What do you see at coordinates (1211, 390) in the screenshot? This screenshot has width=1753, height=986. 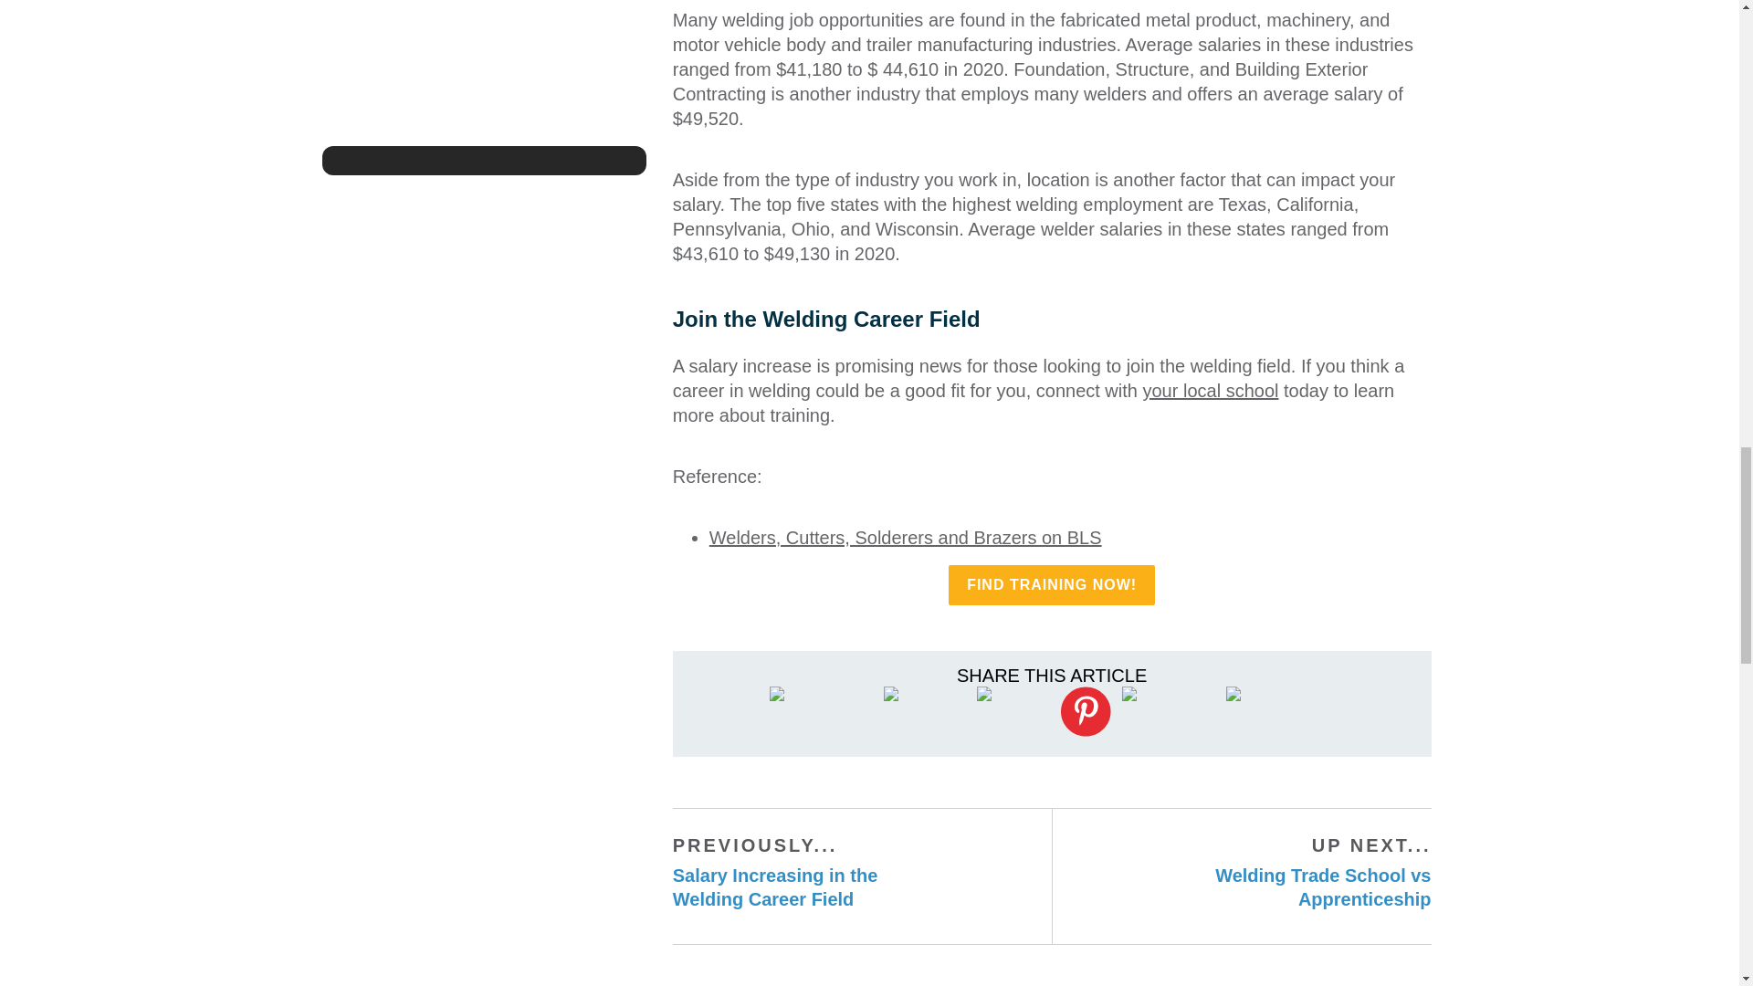 I see `find local welding schools` at bounding box center [1211, 390].